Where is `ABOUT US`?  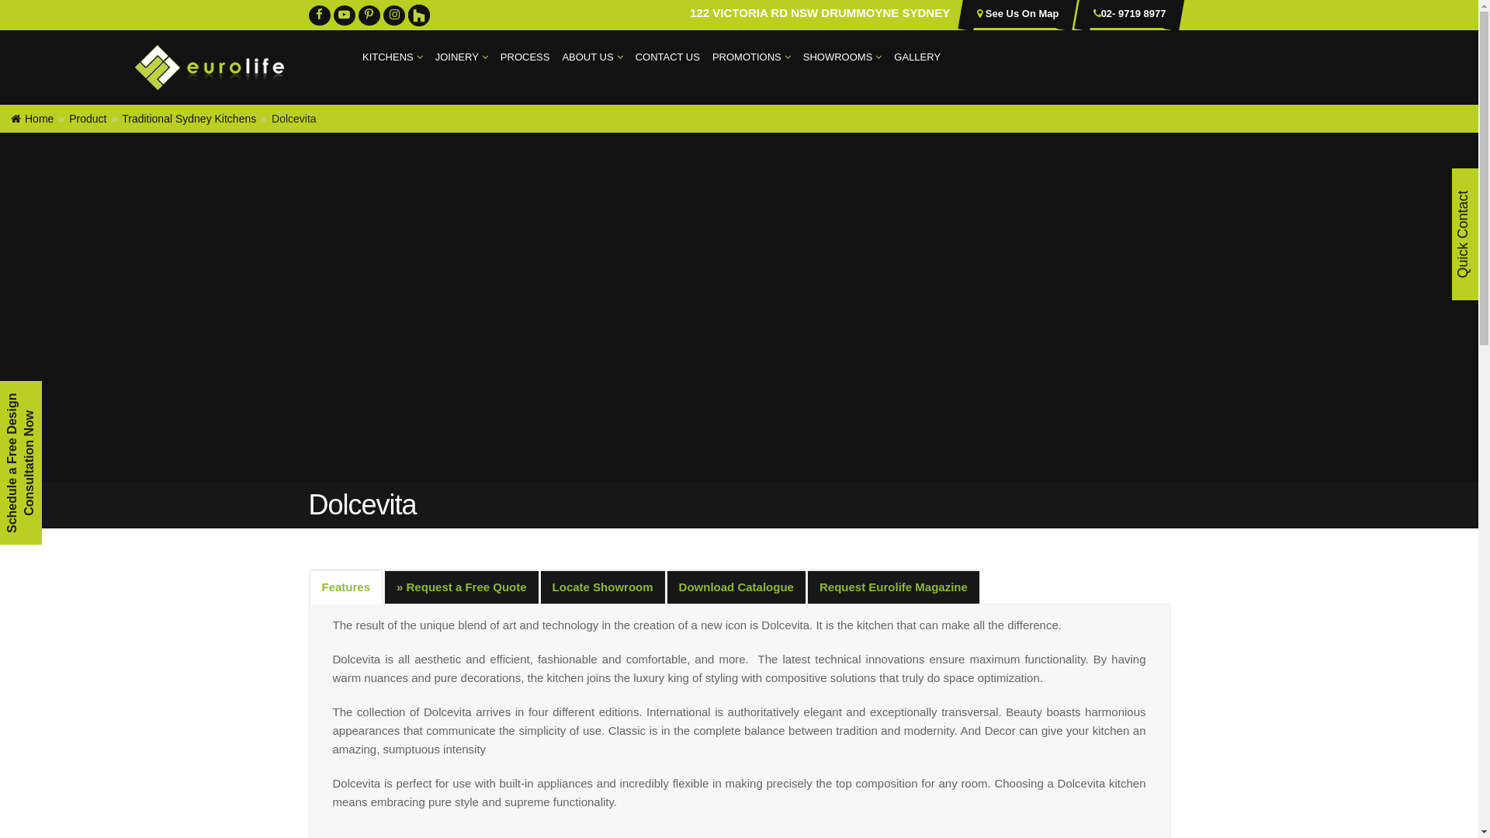 ABOUT US is located at coordinates (592, 57).